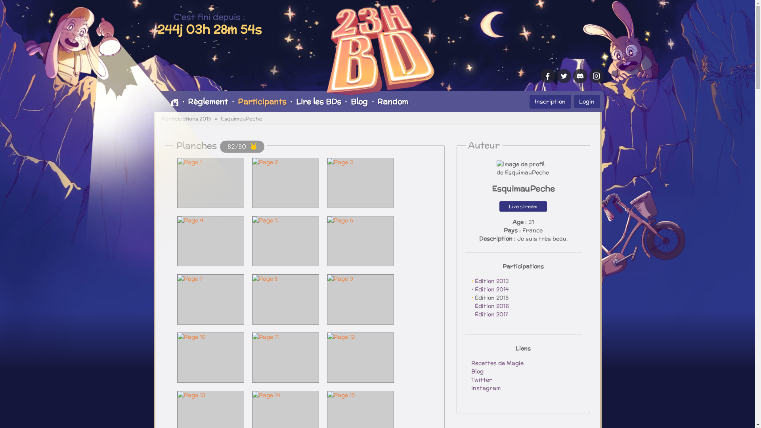 The width and height of the screenshot is (761, 428). I want to click on EsquimauPeche, so click(241, 119).